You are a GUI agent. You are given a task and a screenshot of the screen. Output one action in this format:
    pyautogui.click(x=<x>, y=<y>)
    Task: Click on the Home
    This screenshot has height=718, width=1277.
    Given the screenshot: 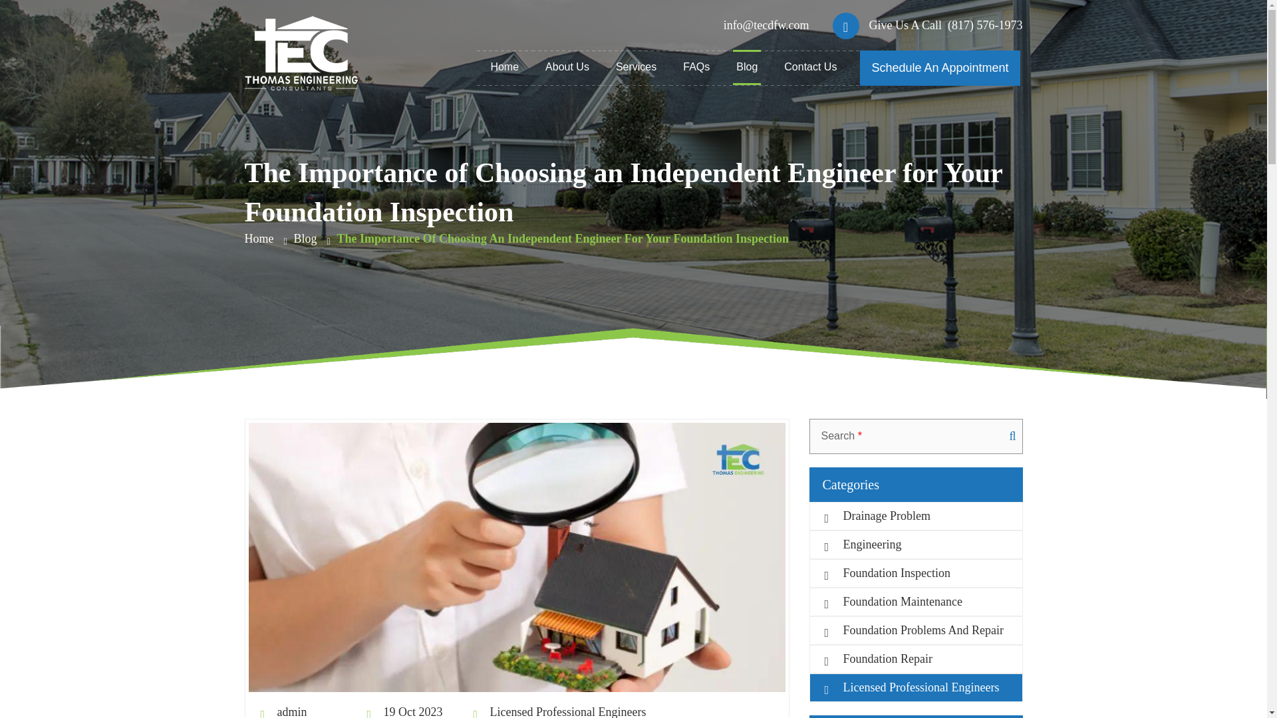 What is the action you would take?
    pyautogui.click(x=504, y=66)
    